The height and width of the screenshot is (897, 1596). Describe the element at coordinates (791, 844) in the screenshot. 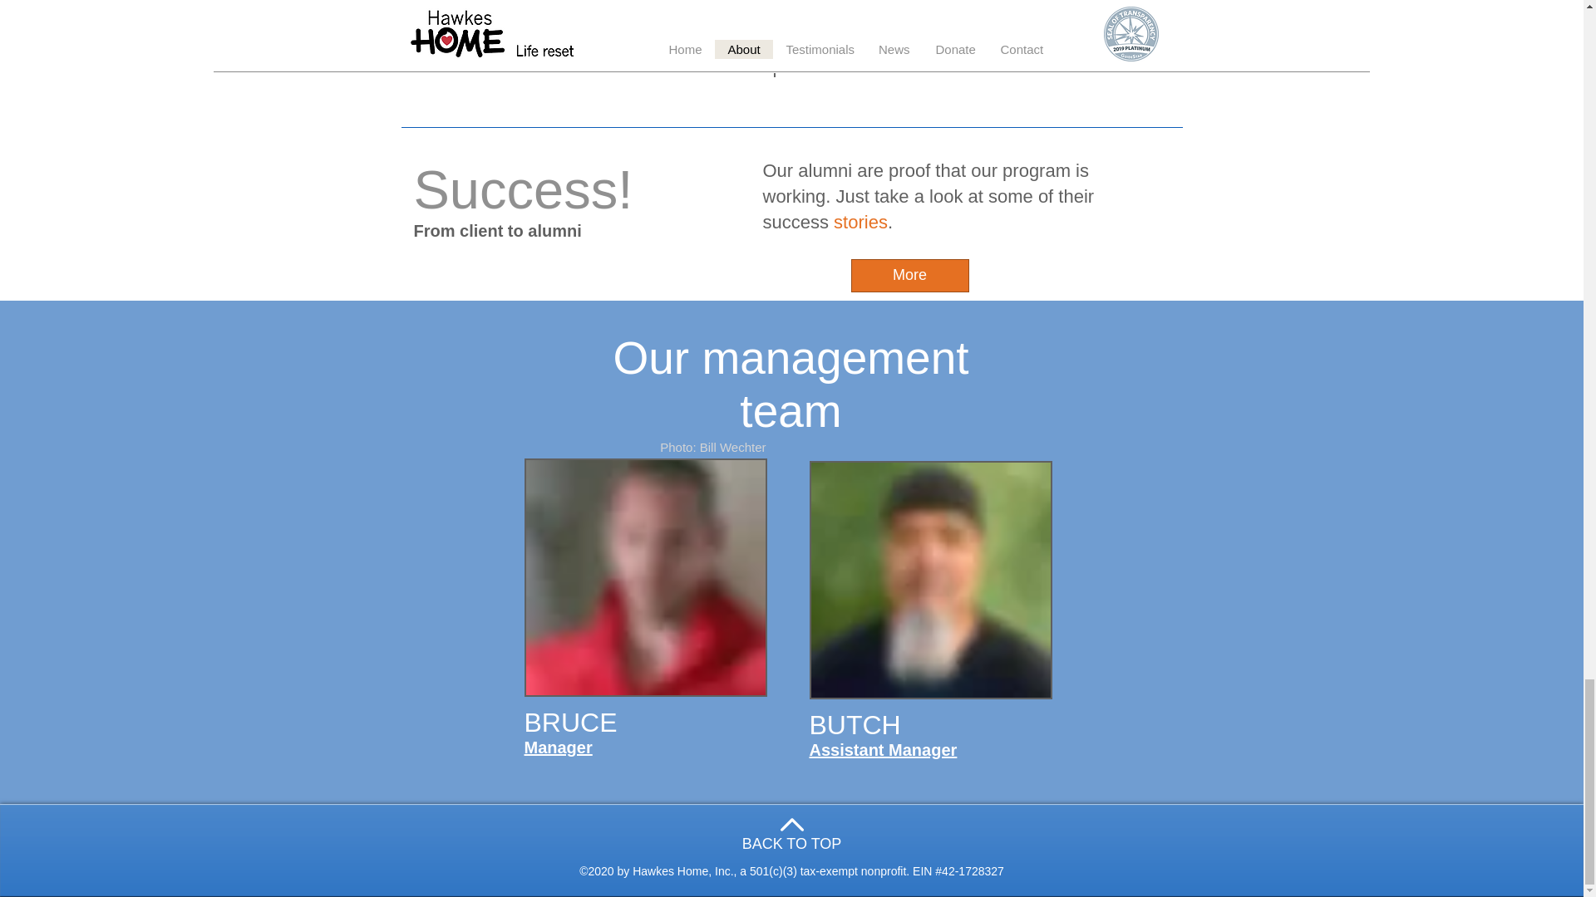

I see `BACK TO TOP` at that location.